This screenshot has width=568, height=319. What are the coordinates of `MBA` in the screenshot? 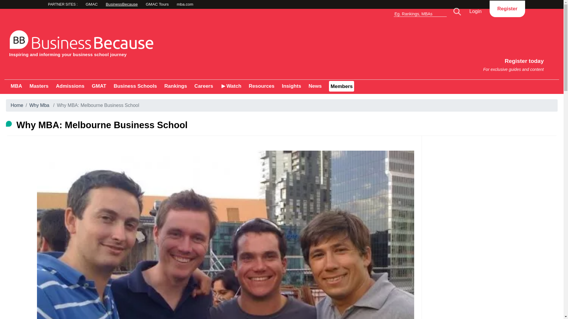 It's located at (70, 86).